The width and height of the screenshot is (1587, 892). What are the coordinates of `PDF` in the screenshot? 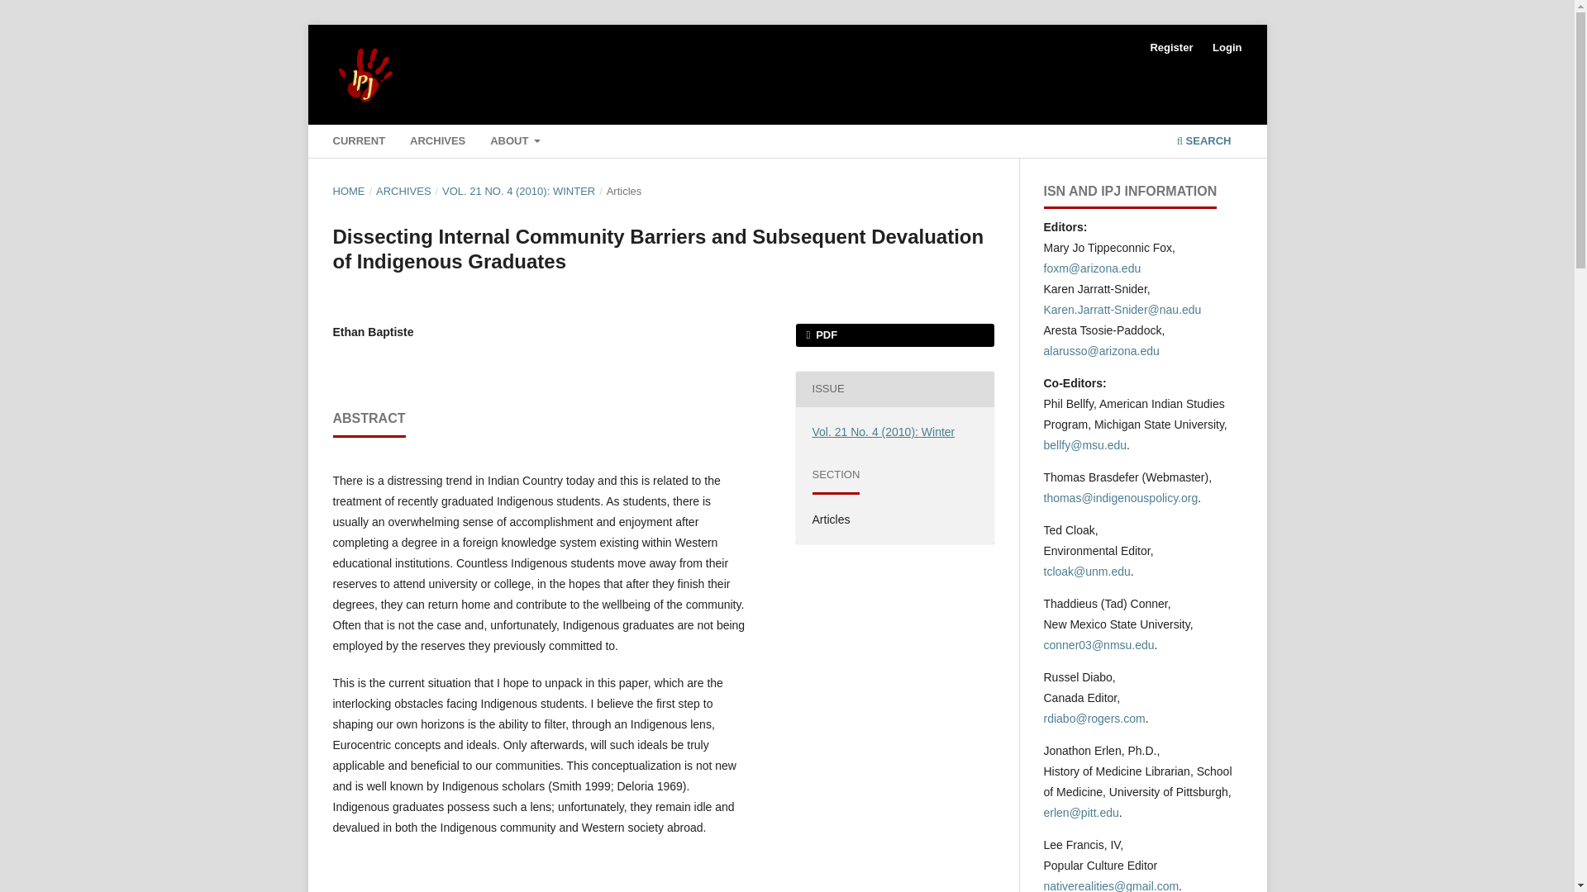 It's located at (894, 335).